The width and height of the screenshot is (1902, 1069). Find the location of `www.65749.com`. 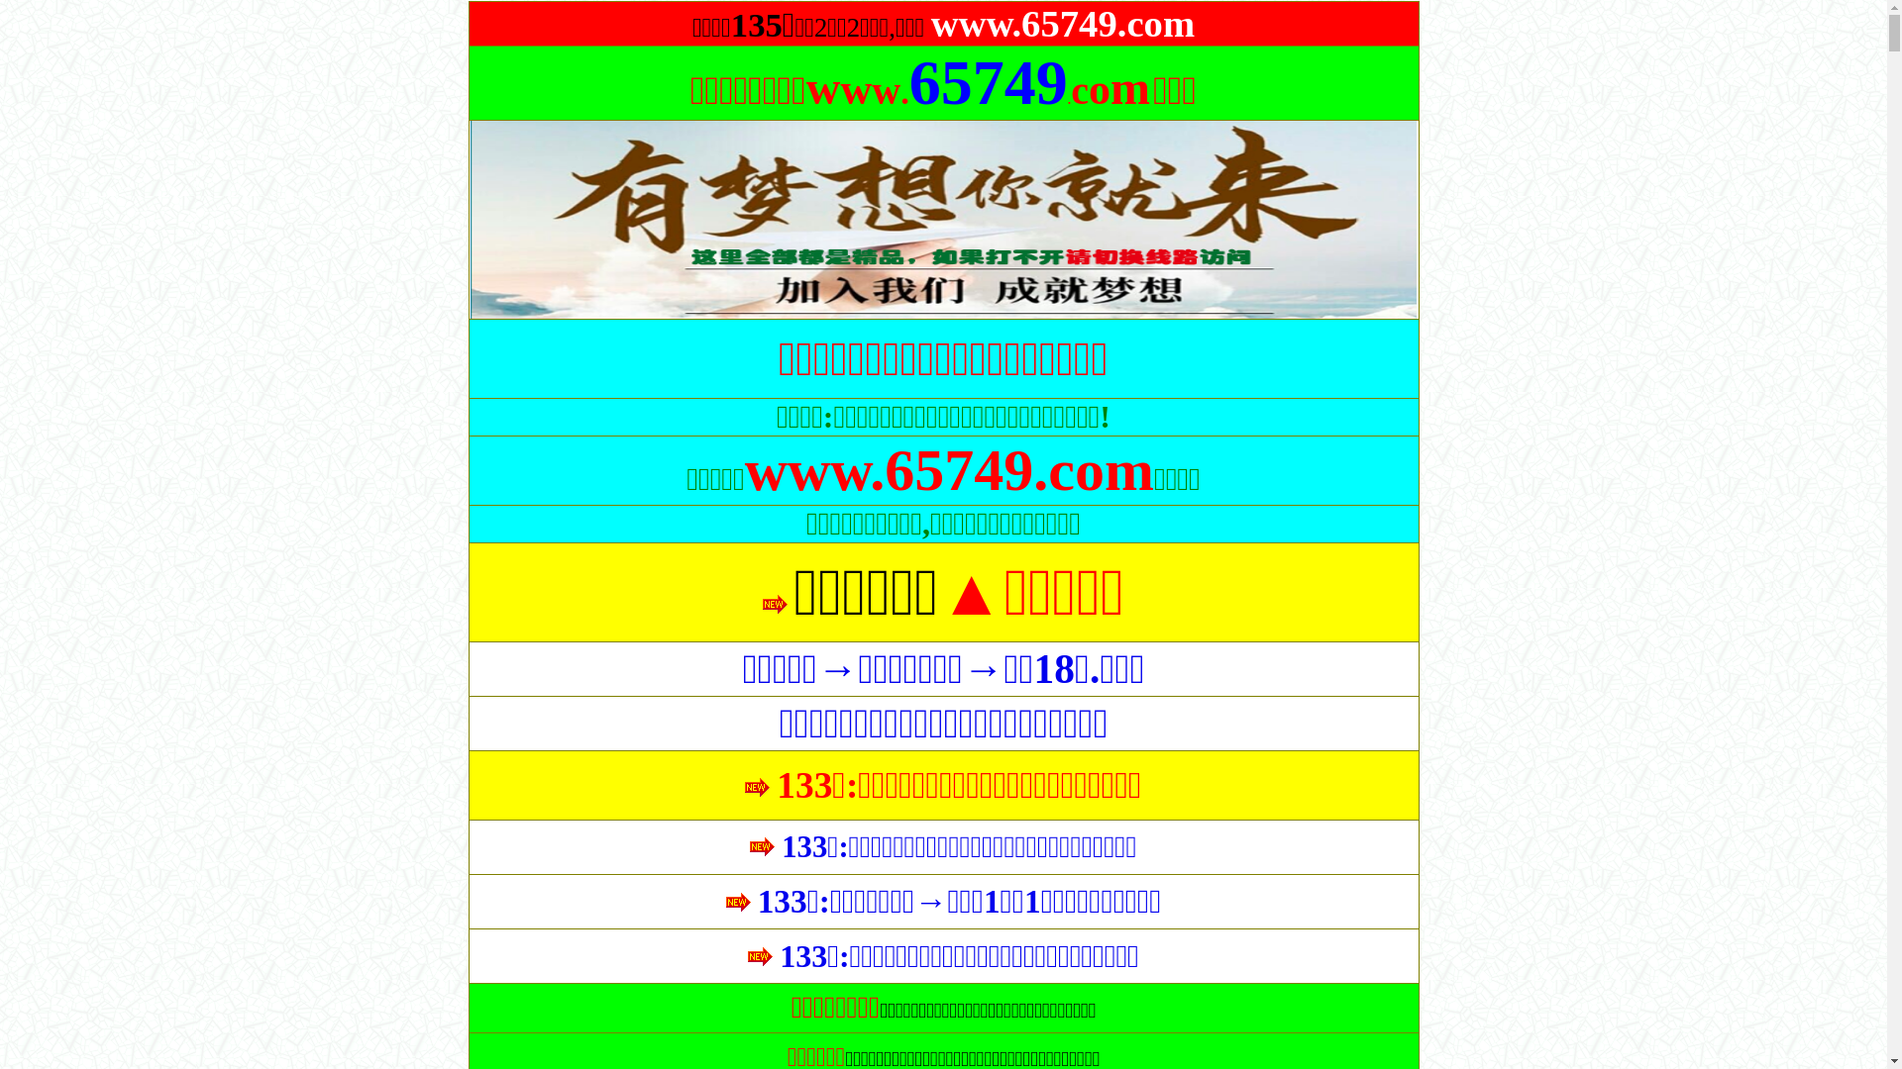

www.65749.com is located at coordinates (949, 478).